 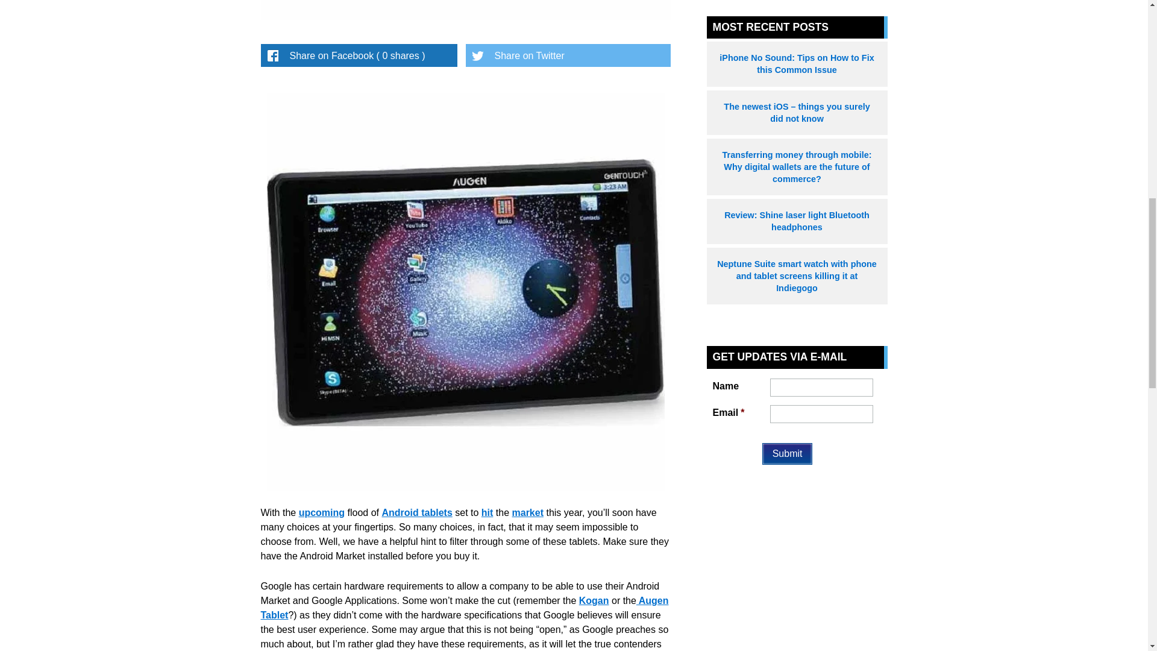 What do you see at coordinates (464, 608) in the screenshot?
I see `Augen Tablet` at bounding box center [464, 608].